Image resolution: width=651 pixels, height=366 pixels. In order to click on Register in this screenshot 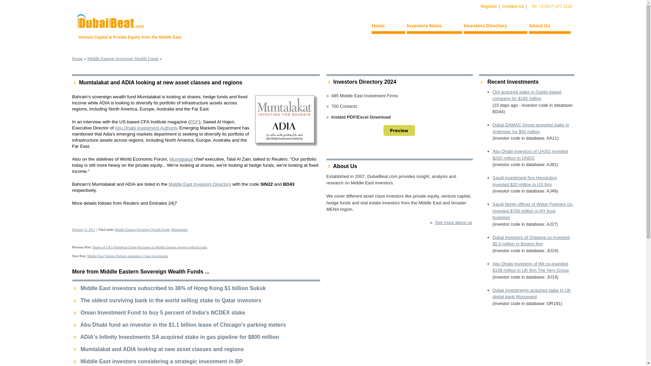, I will do `click(489, 6)`.